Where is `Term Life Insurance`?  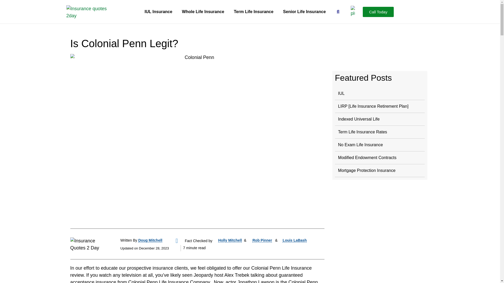
Term Life Insurance is located at coordinates (253, 12).